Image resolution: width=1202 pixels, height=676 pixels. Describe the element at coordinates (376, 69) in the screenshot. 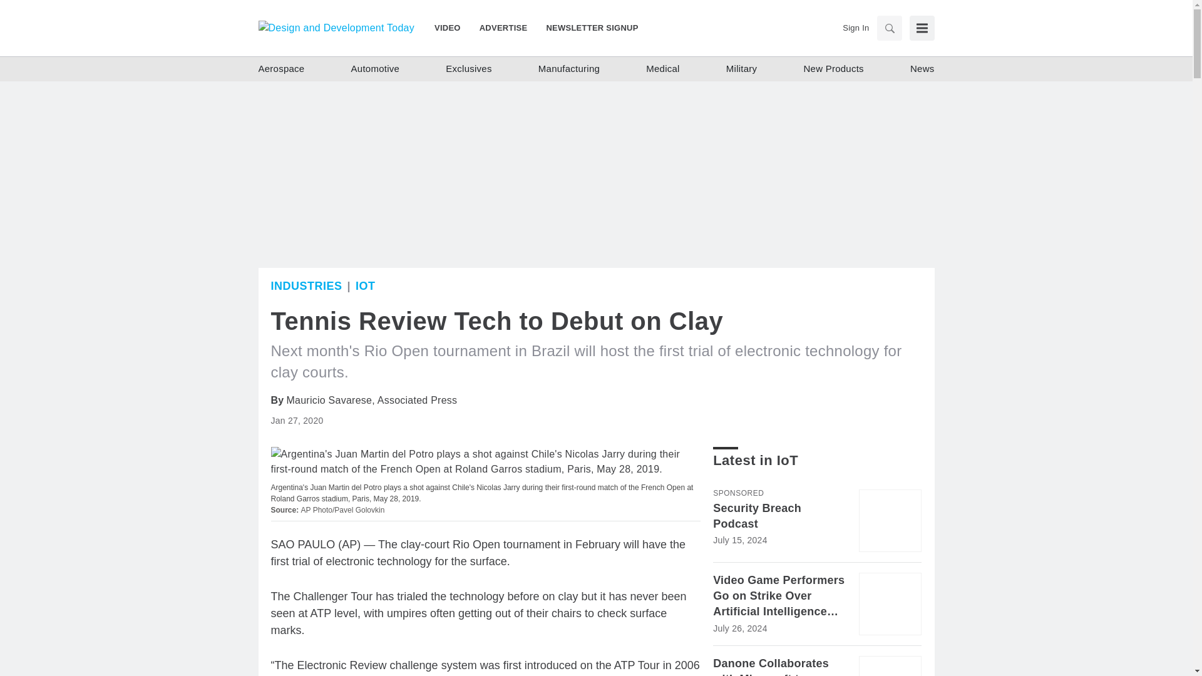

I see `Automotive` at that location.